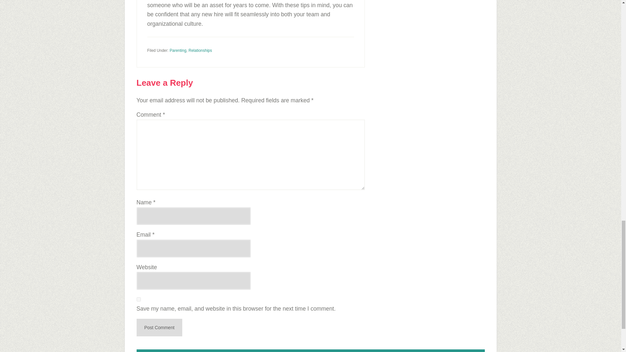 This screenshot has width=626, height=352. What do you see at coordinates (138, 299) in the screenshot?
I see `yes` at bounding box center [138, 299].